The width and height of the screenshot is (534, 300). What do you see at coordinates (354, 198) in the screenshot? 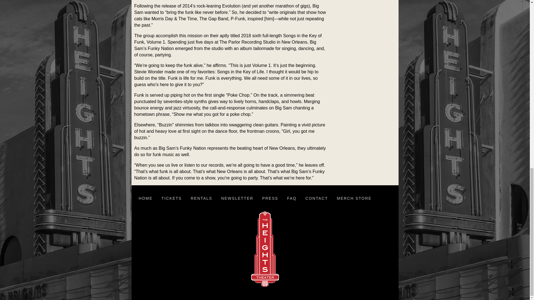
I see `MERCH STORE` at bounding box center [354, 198].